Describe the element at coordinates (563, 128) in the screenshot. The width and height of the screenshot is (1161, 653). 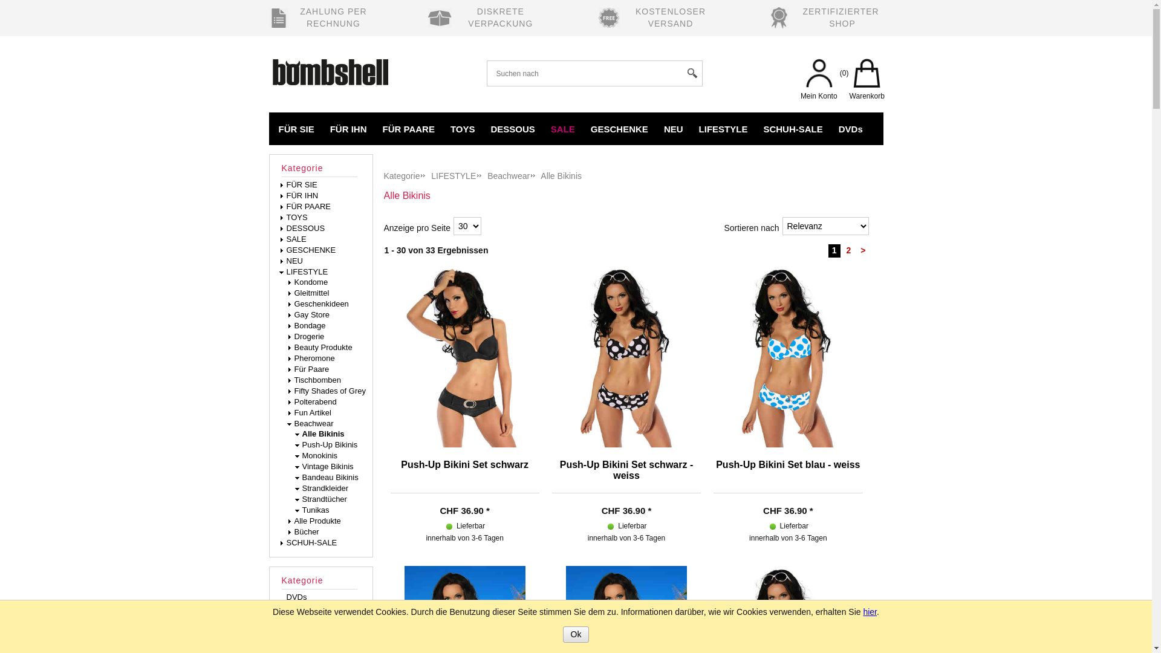
I see `SALE` at that location.